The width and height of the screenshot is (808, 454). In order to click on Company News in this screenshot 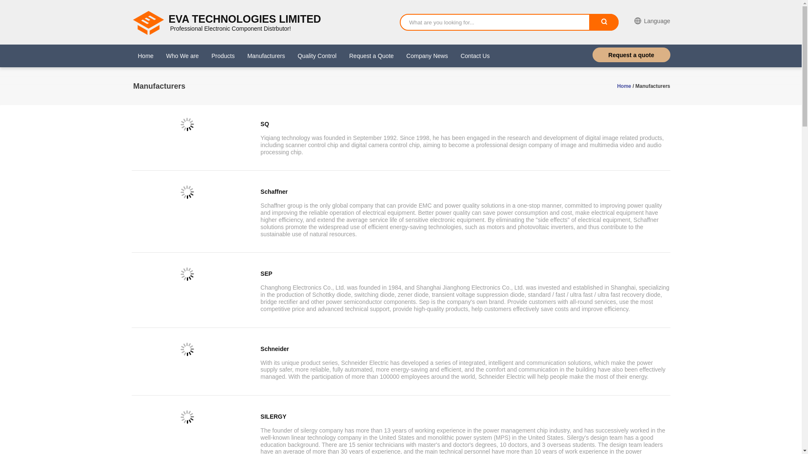, I will do `click(427, 56)`.